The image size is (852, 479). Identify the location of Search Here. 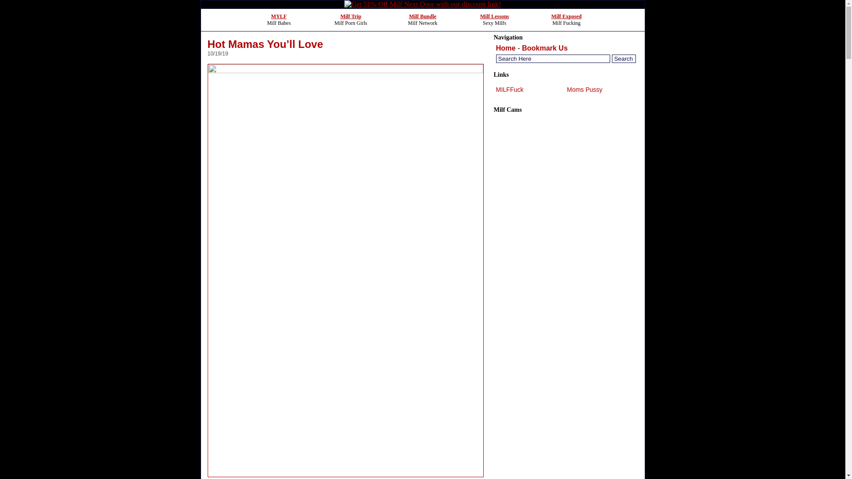
(553, 59).